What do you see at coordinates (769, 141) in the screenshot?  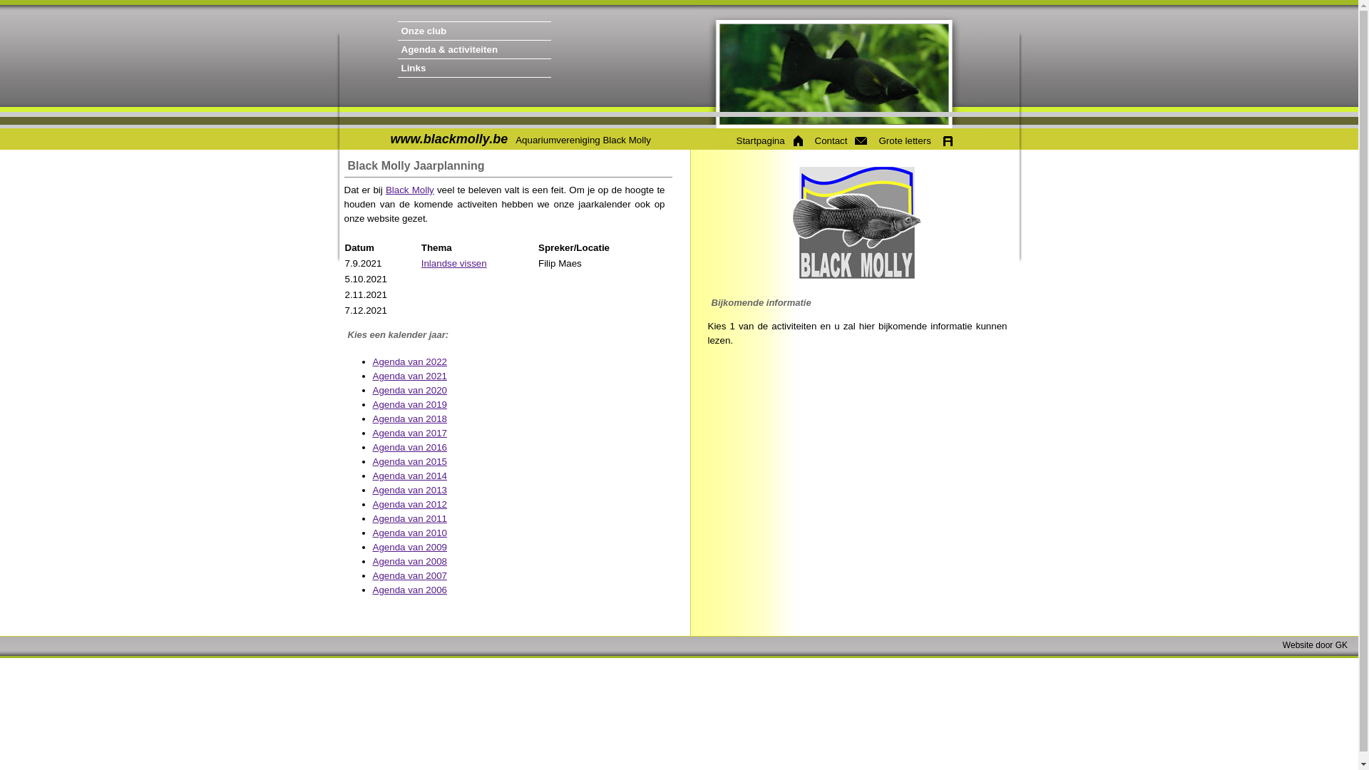 I see `Startpagina` at bounding box center [769, 141].